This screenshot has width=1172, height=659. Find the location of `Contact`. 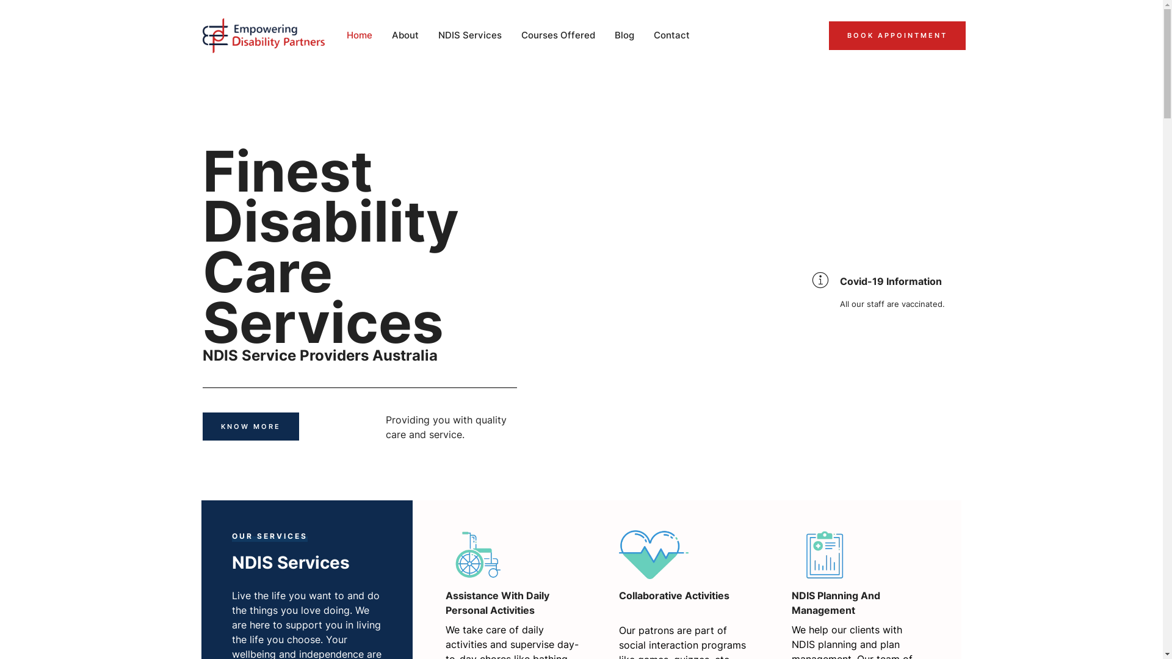

Contact is located at coordinates (674, 35).